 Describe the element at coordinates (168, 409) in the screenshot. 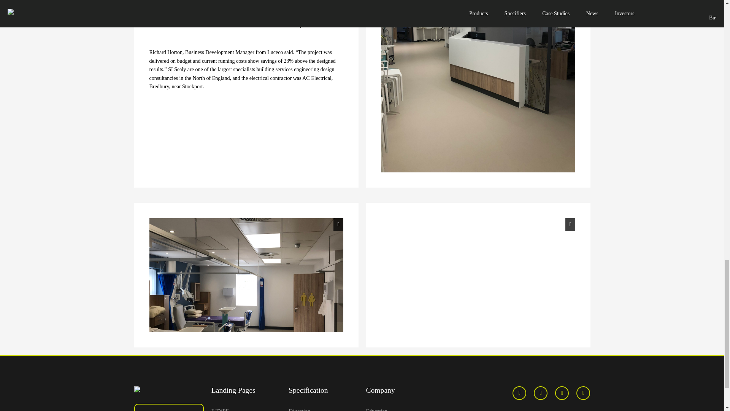

I see `United Kingdom` at that location.